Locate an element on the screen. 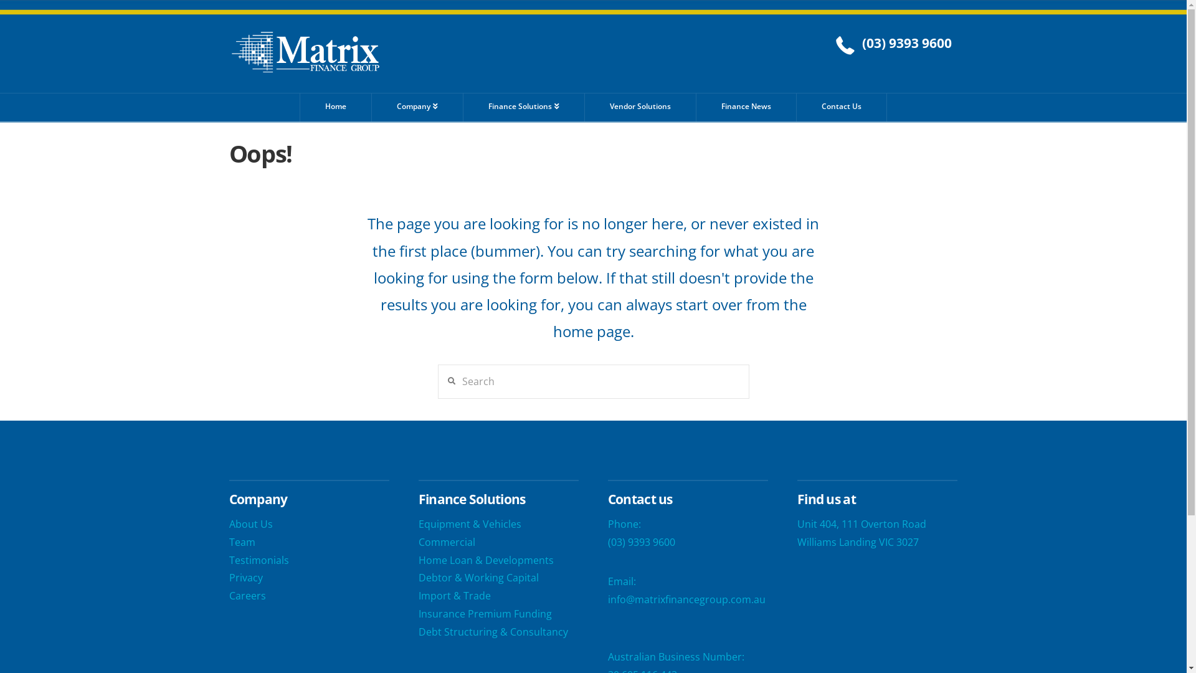 This screenshot has height=673, width=1196. Unit 404, 111 Overton Road
Williams Landing VIC 3027 is located at coordinates (862, 533).